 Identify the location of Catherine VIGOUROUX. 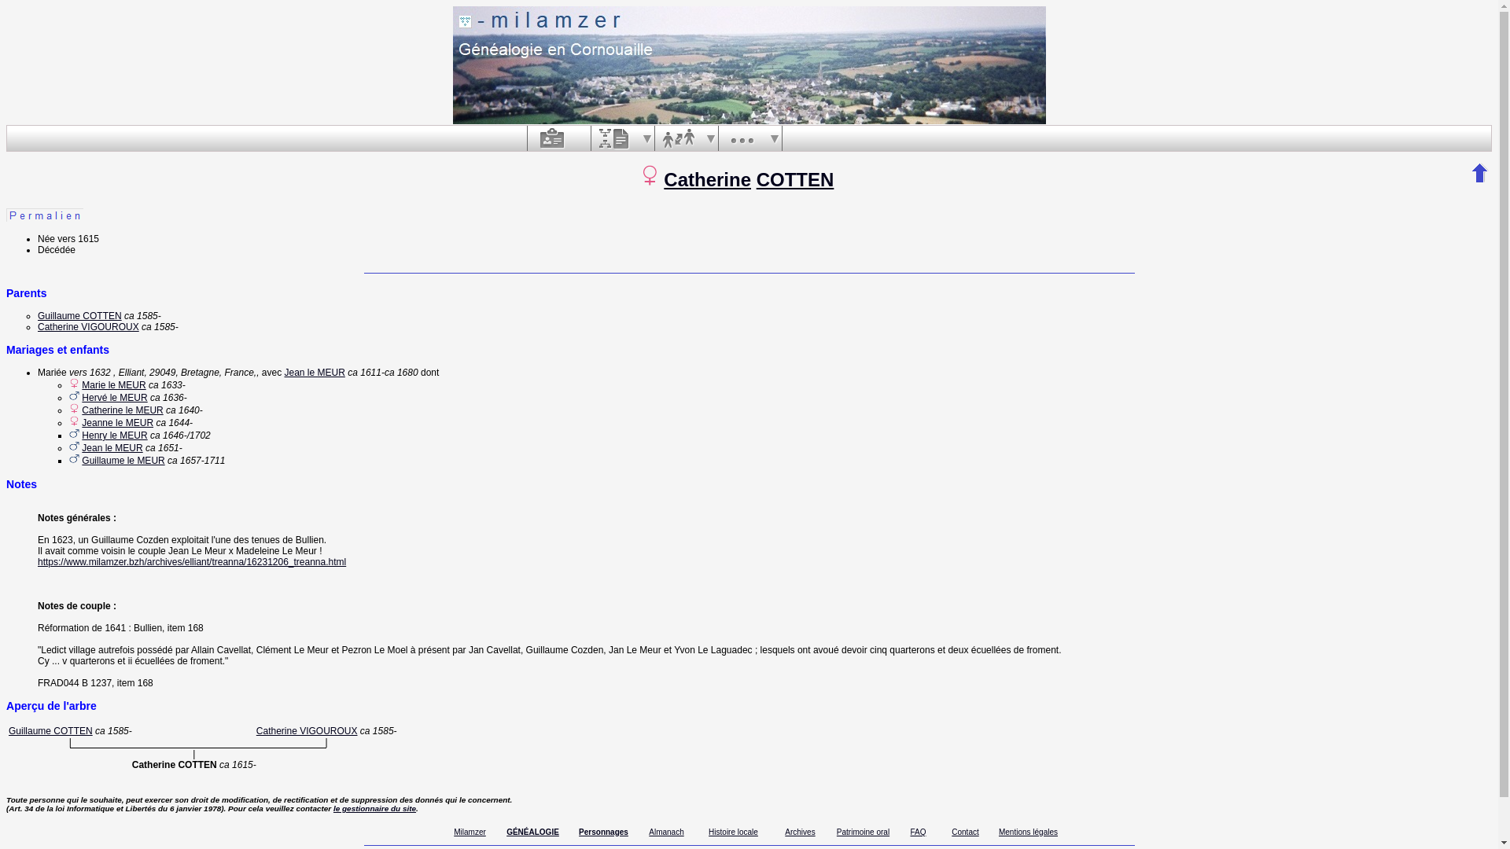
(307, 731).